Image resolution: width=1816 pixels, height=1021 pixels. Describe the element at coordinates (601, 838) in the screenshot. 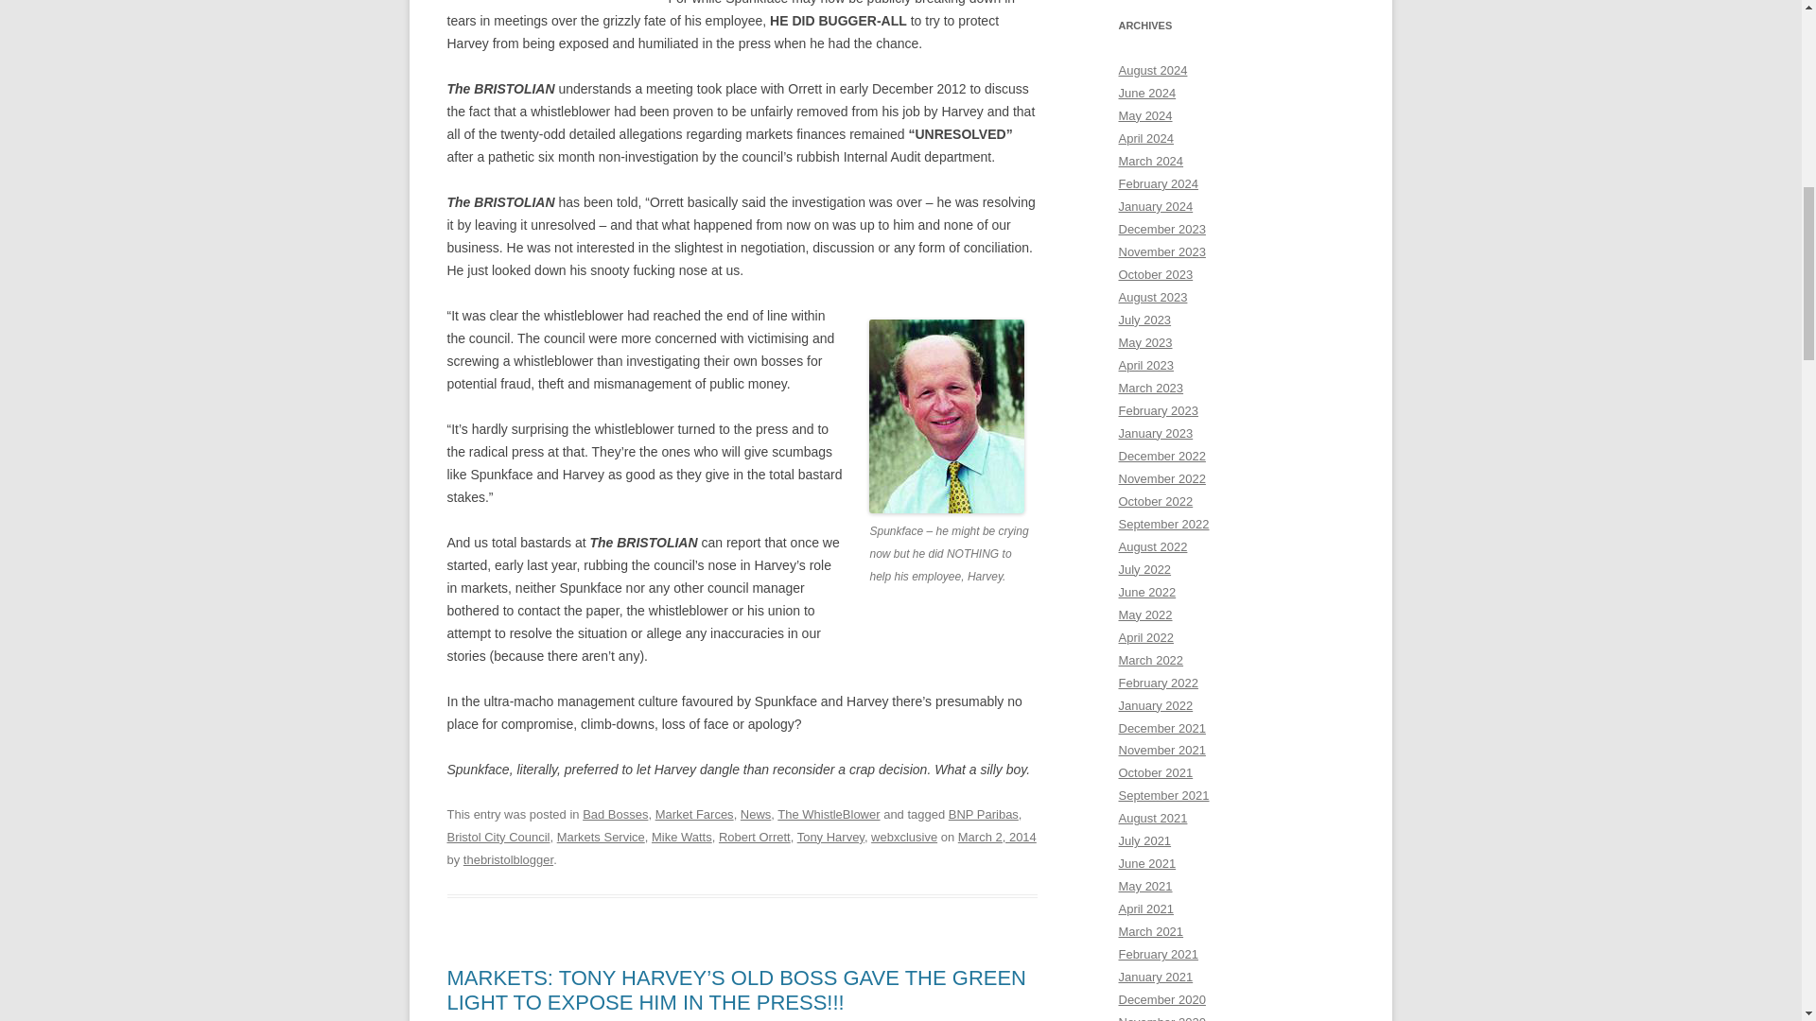

I see `Markets Service` at that location.